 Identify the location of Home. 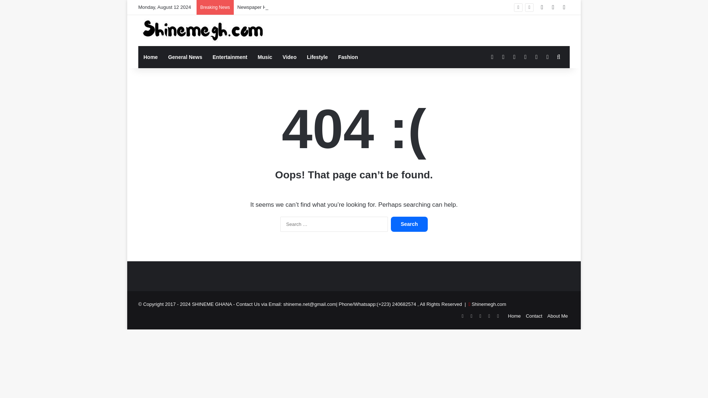
(150, 57).